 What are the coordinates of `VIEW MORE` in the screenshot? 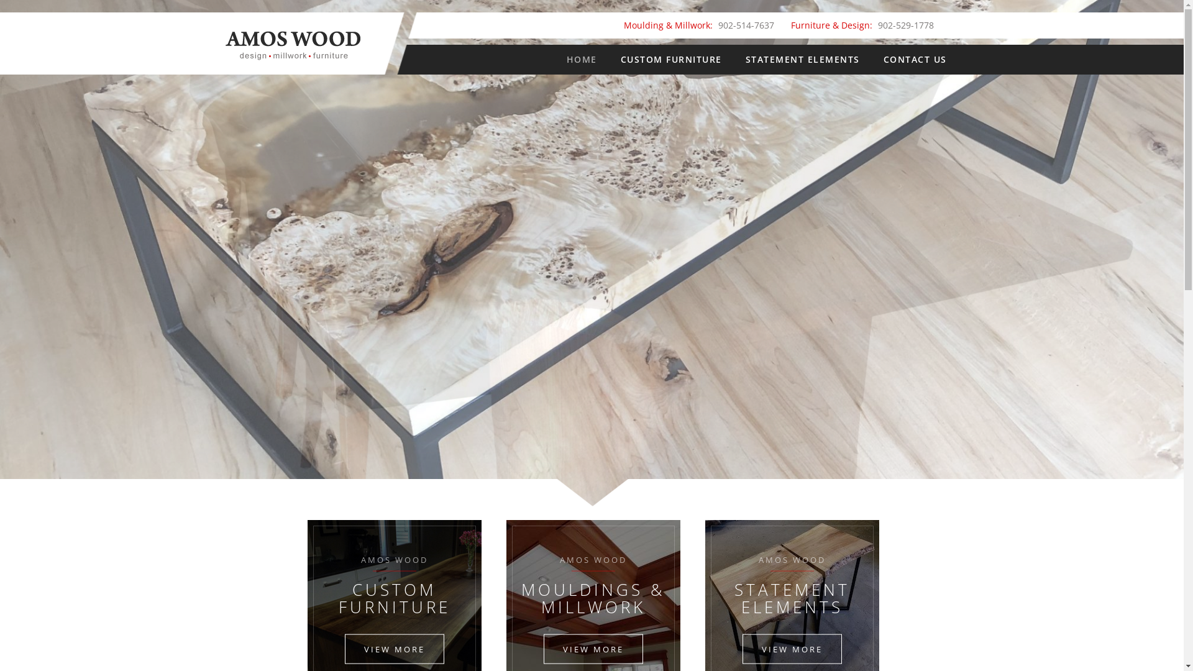 It's located at (593, 649).